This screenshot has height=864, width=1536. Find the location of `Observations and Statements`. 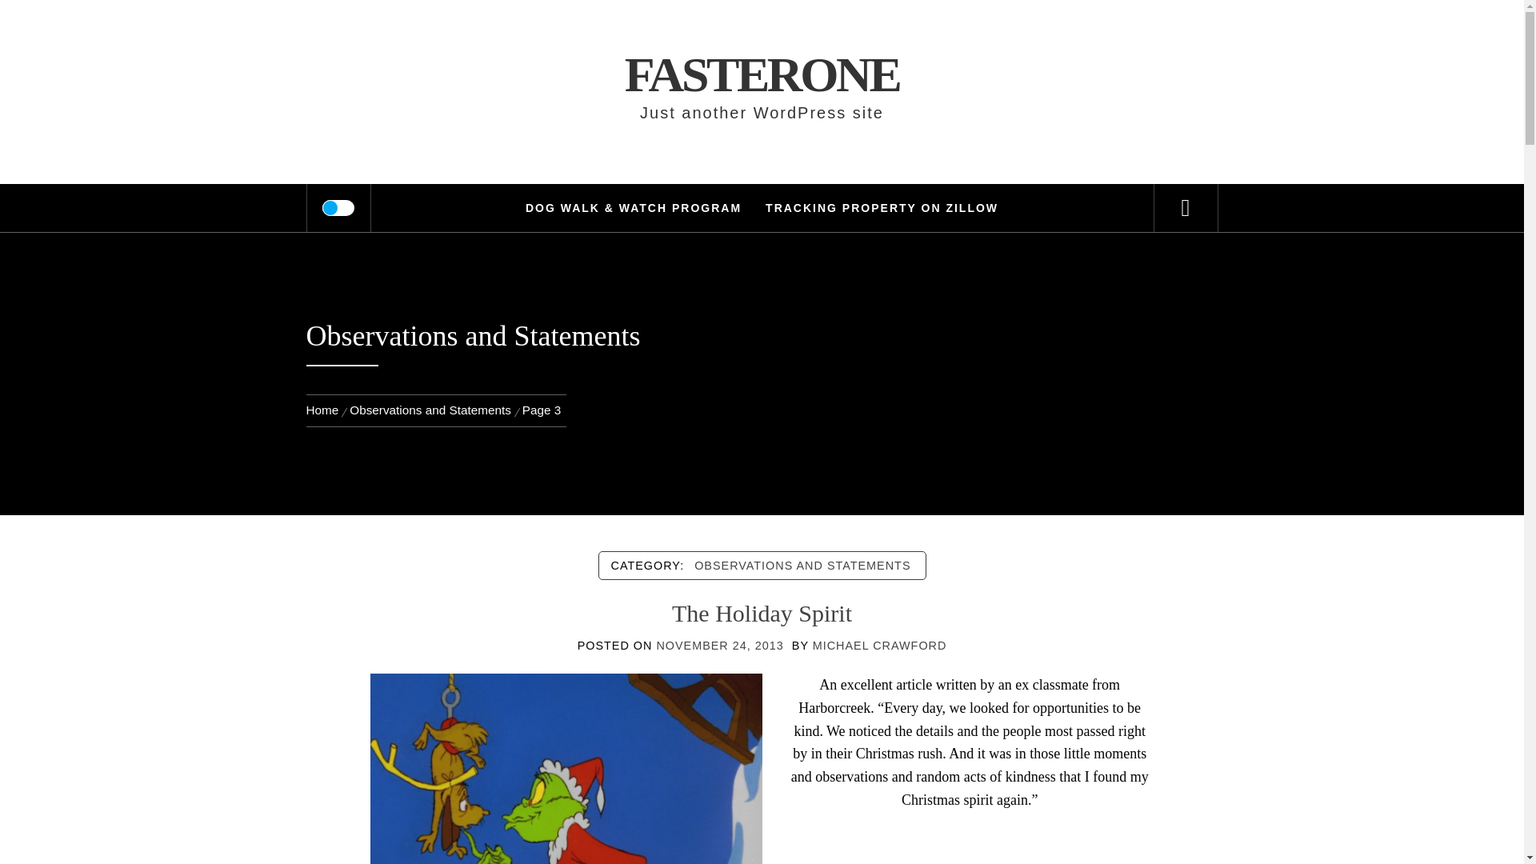

Observations and Statements is located at coordinates (430, 410).